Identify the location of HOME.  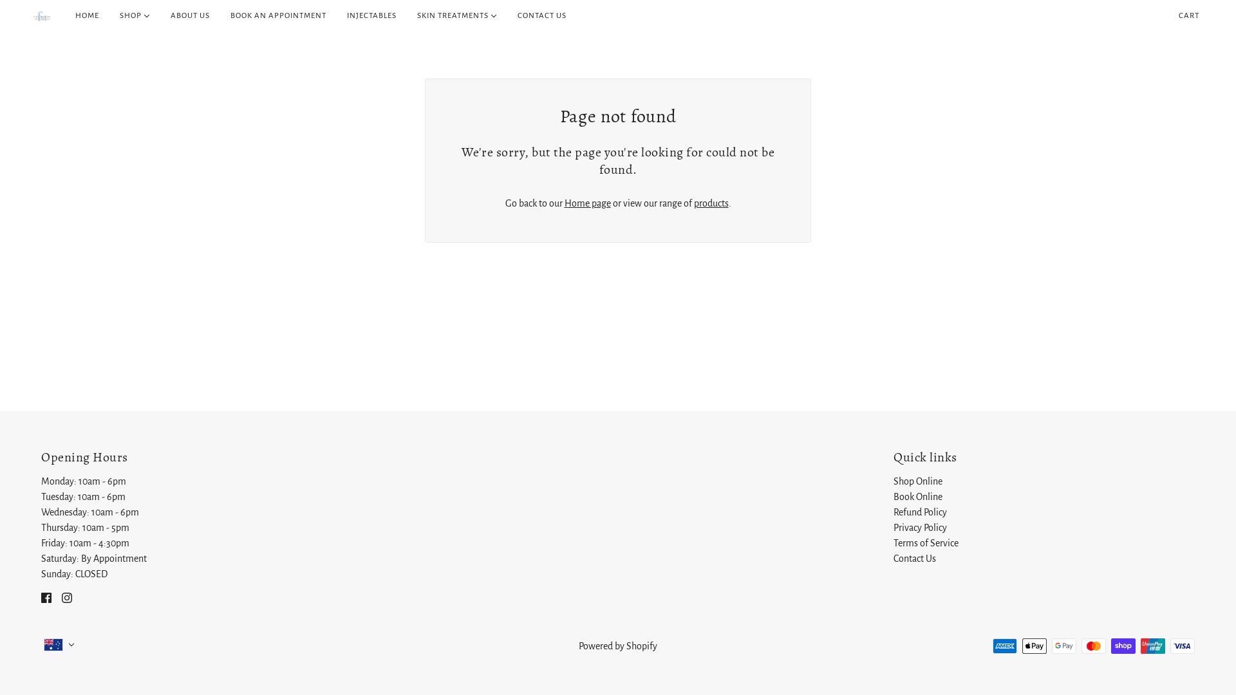
(88, 16).